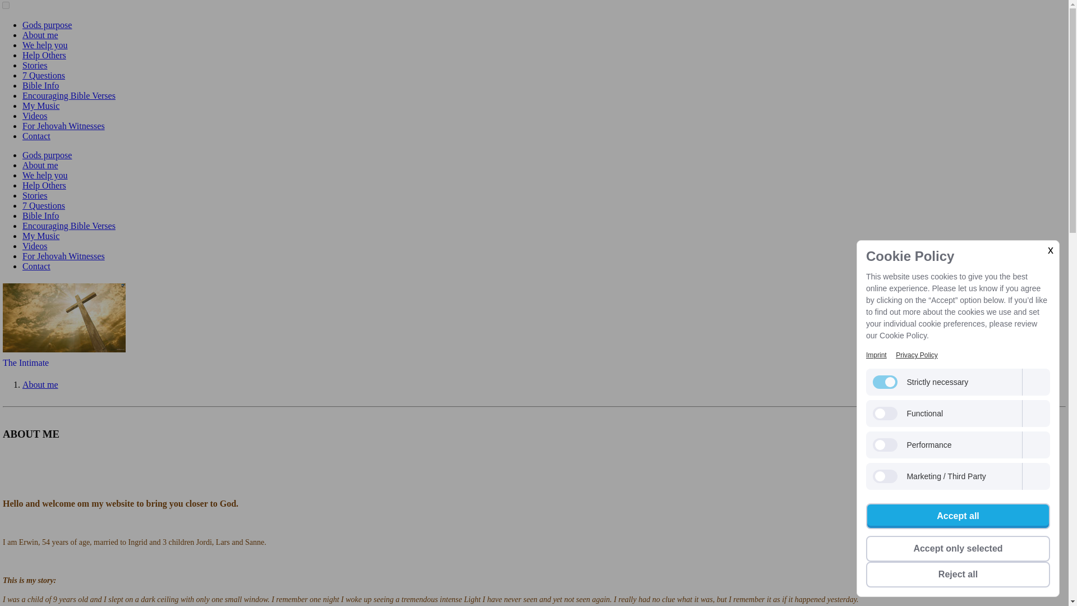 The height and width of the screenshot is (606, 1077). I want to click on 7 Questions, so click(44, 205).